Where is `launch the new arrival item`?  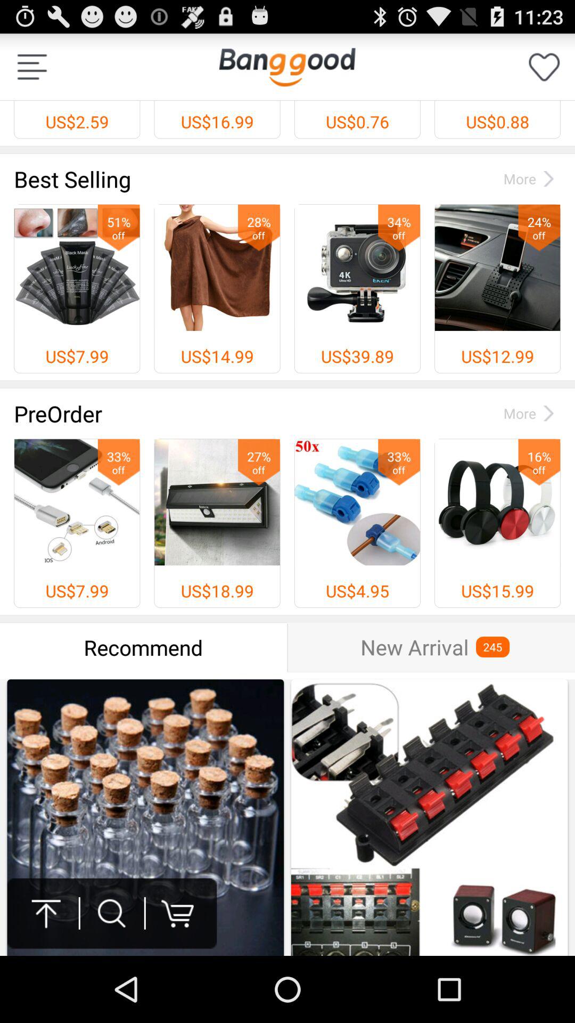 launch the new arrival item is located at coordinates (414, 647).